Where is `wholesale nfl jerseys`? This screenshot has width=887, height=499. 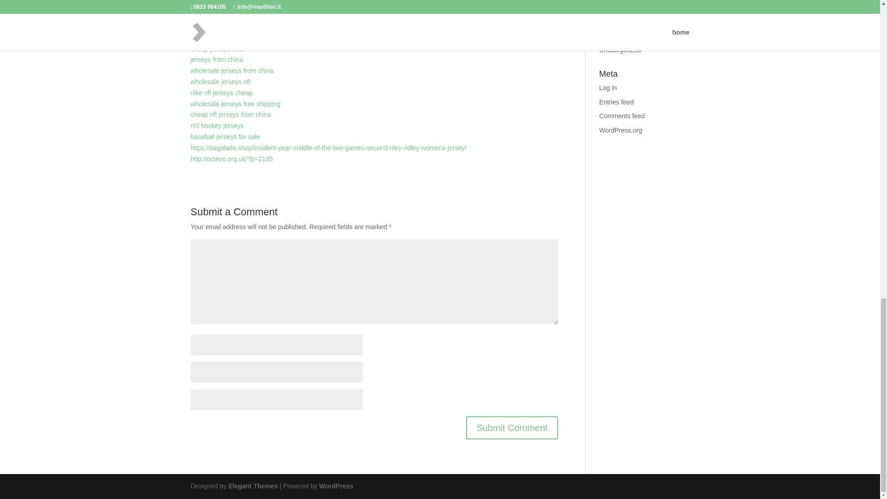 wholesale nfl jerseys is located at coordinates (220, 38).